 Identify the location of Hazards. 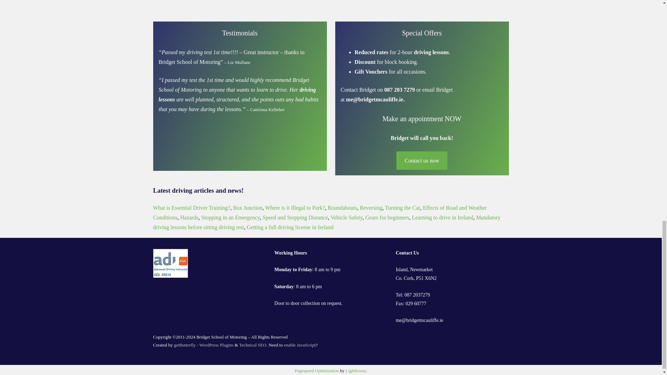
(189, 217).